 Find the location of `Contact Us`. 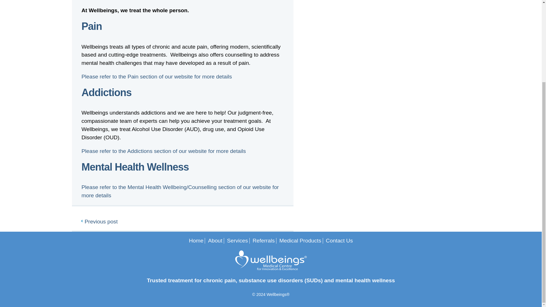

Contact Us is located at coordinates (339, 240).